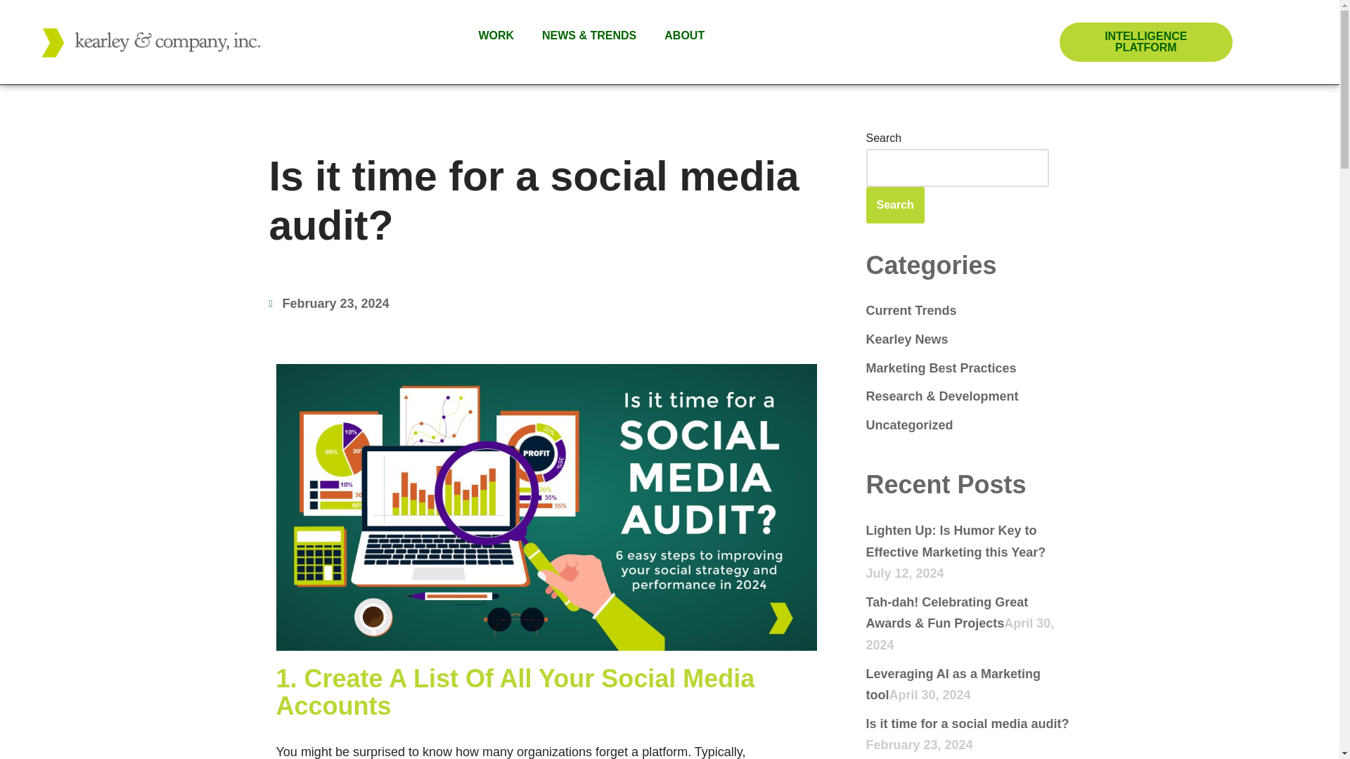  I want to click on Kearley News, so click(907, 339).